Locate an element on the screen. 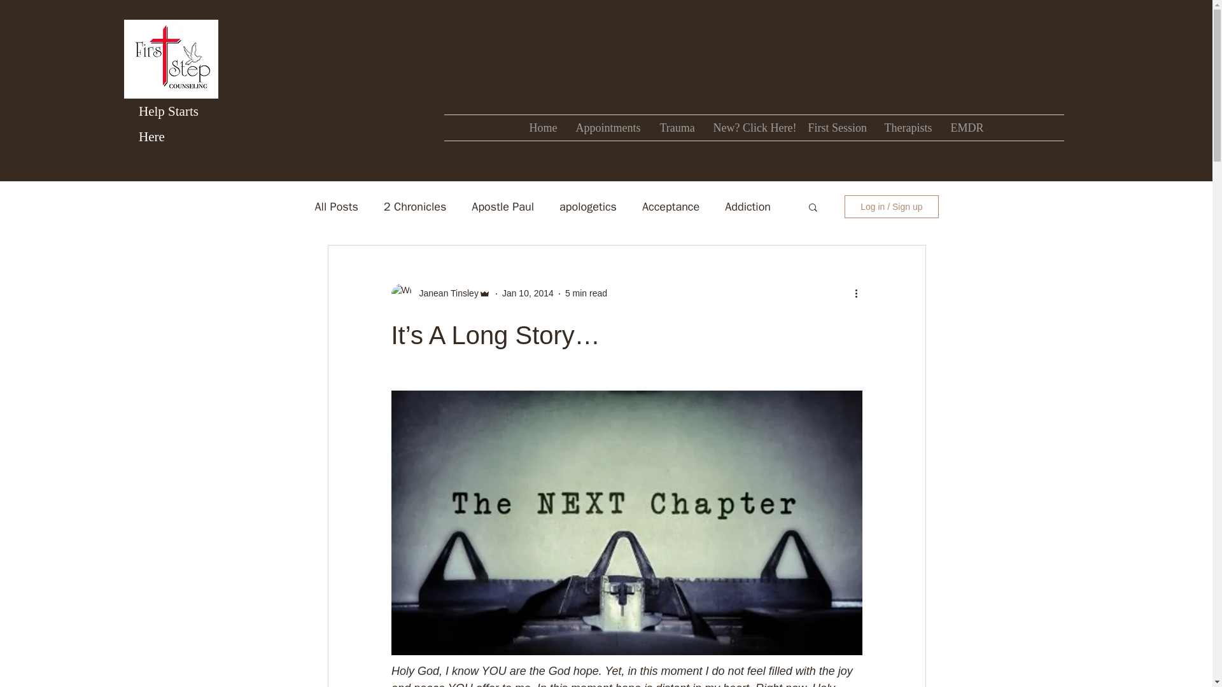 This screenshot has width=1222, height=687. Home is located at coordinates (542, 128).